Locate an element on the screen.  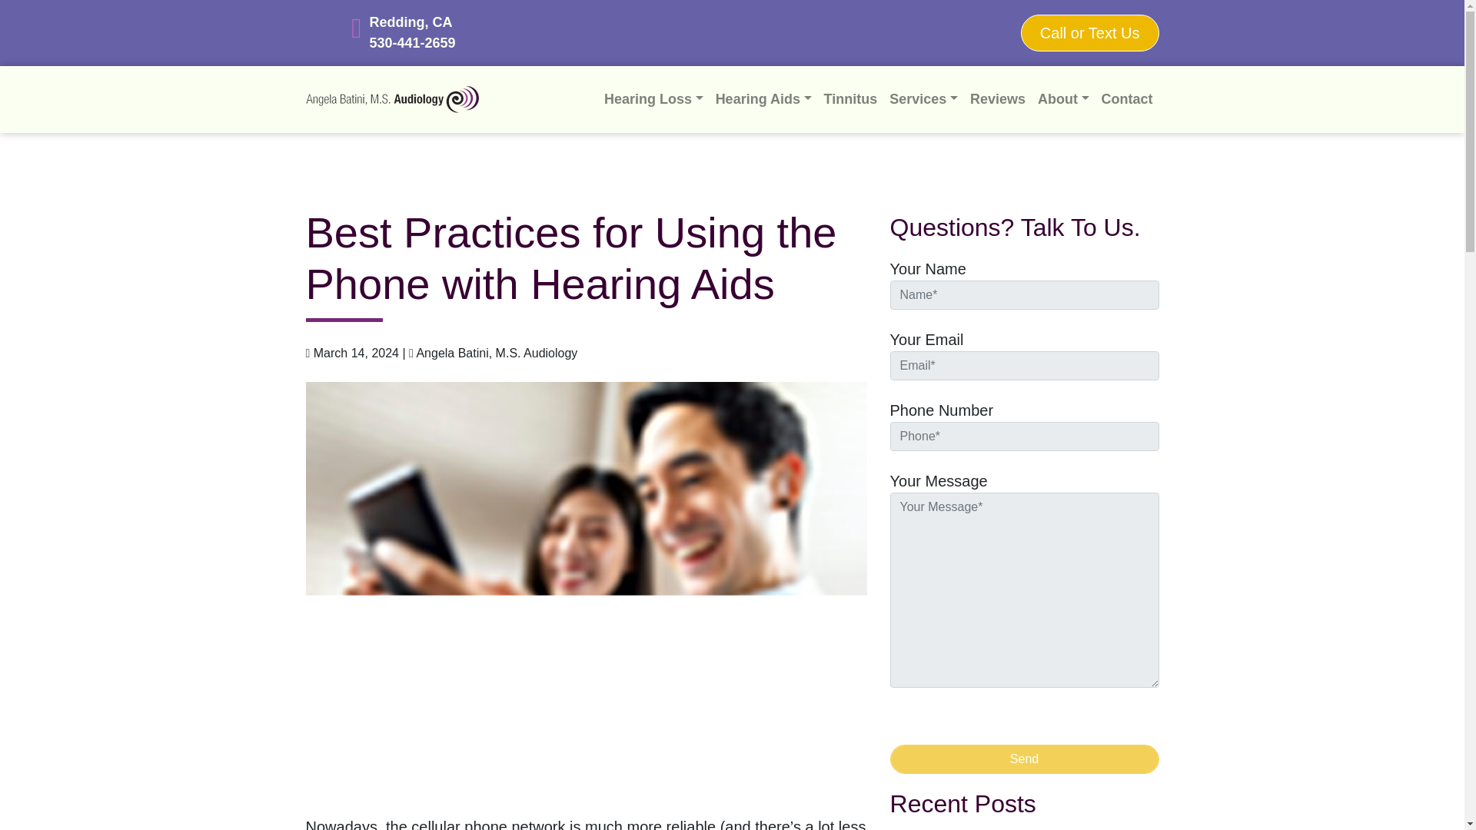
Redding, CA is located at coordinates (413, 23).